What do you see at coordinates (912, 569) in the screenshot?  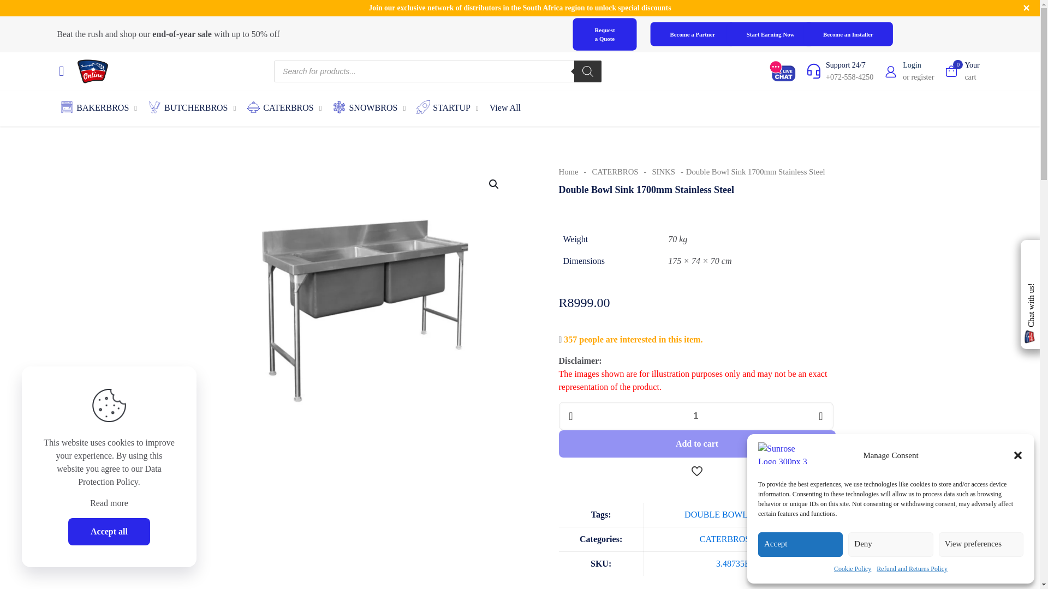 I see `Refund and Returns Policy` at bounding box center [912, 569].